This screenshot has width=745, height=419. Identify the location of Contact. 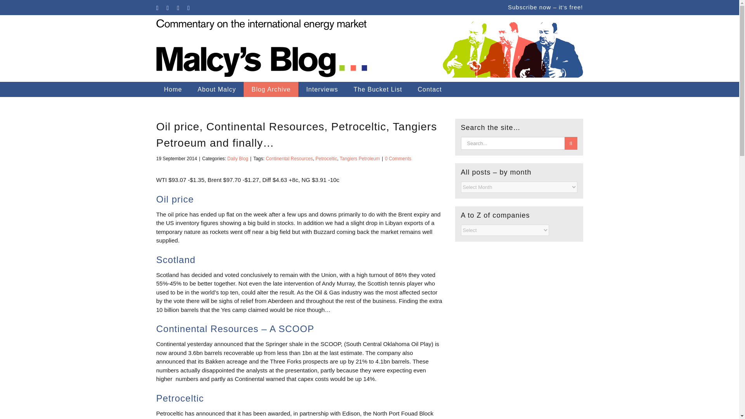
(429, 89).